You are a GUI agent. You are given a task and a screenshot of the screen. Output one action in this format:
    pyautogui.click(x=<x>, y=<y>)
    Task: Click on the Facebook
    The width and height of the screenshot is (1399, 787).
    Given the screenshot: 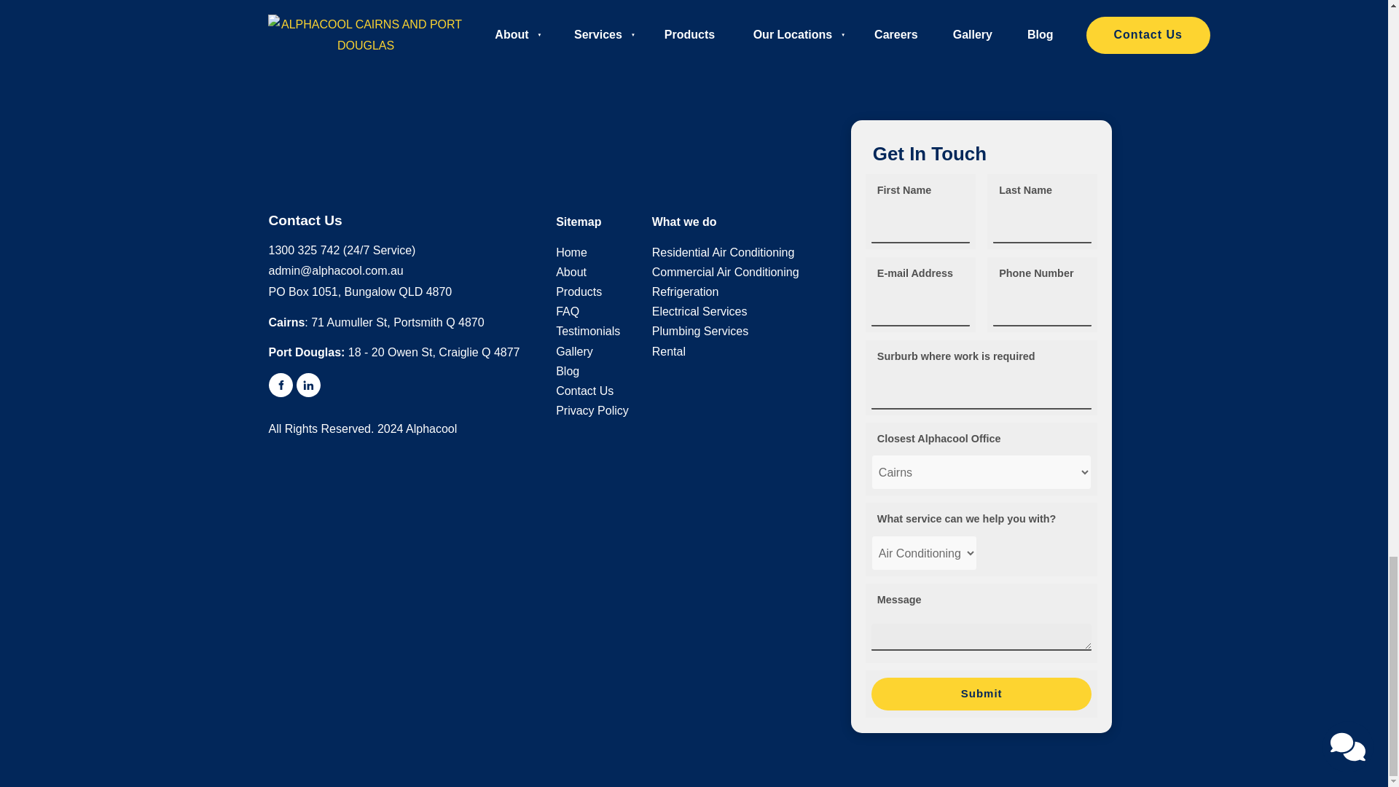 What is the action you would take?
    pyautogui.click(x=280, y=385)
    